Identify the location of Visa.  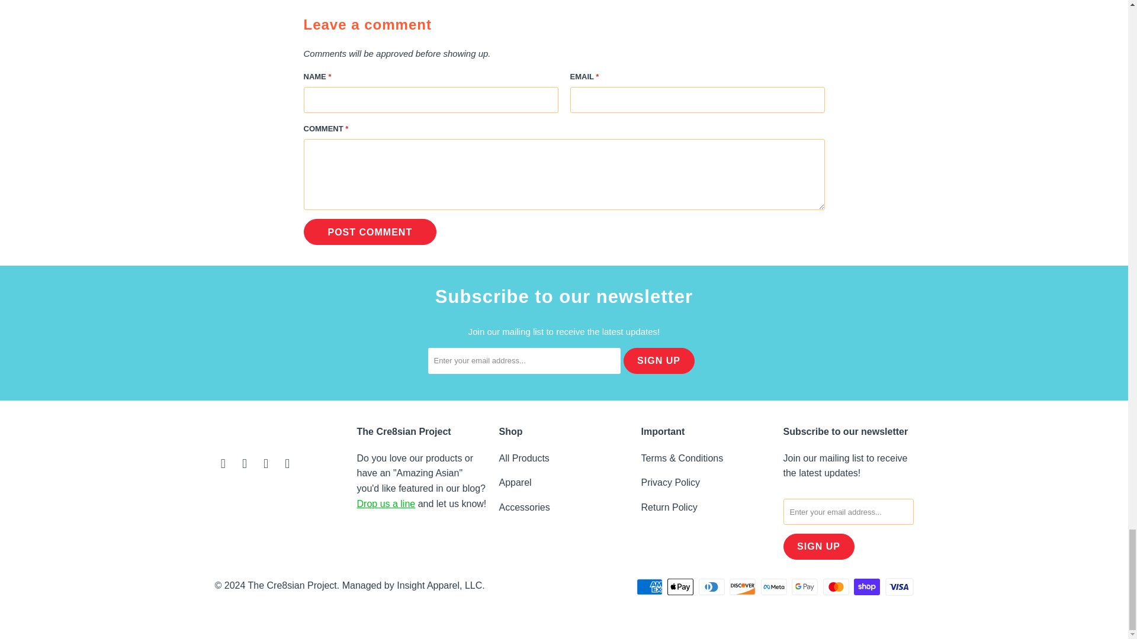
(898, 587).